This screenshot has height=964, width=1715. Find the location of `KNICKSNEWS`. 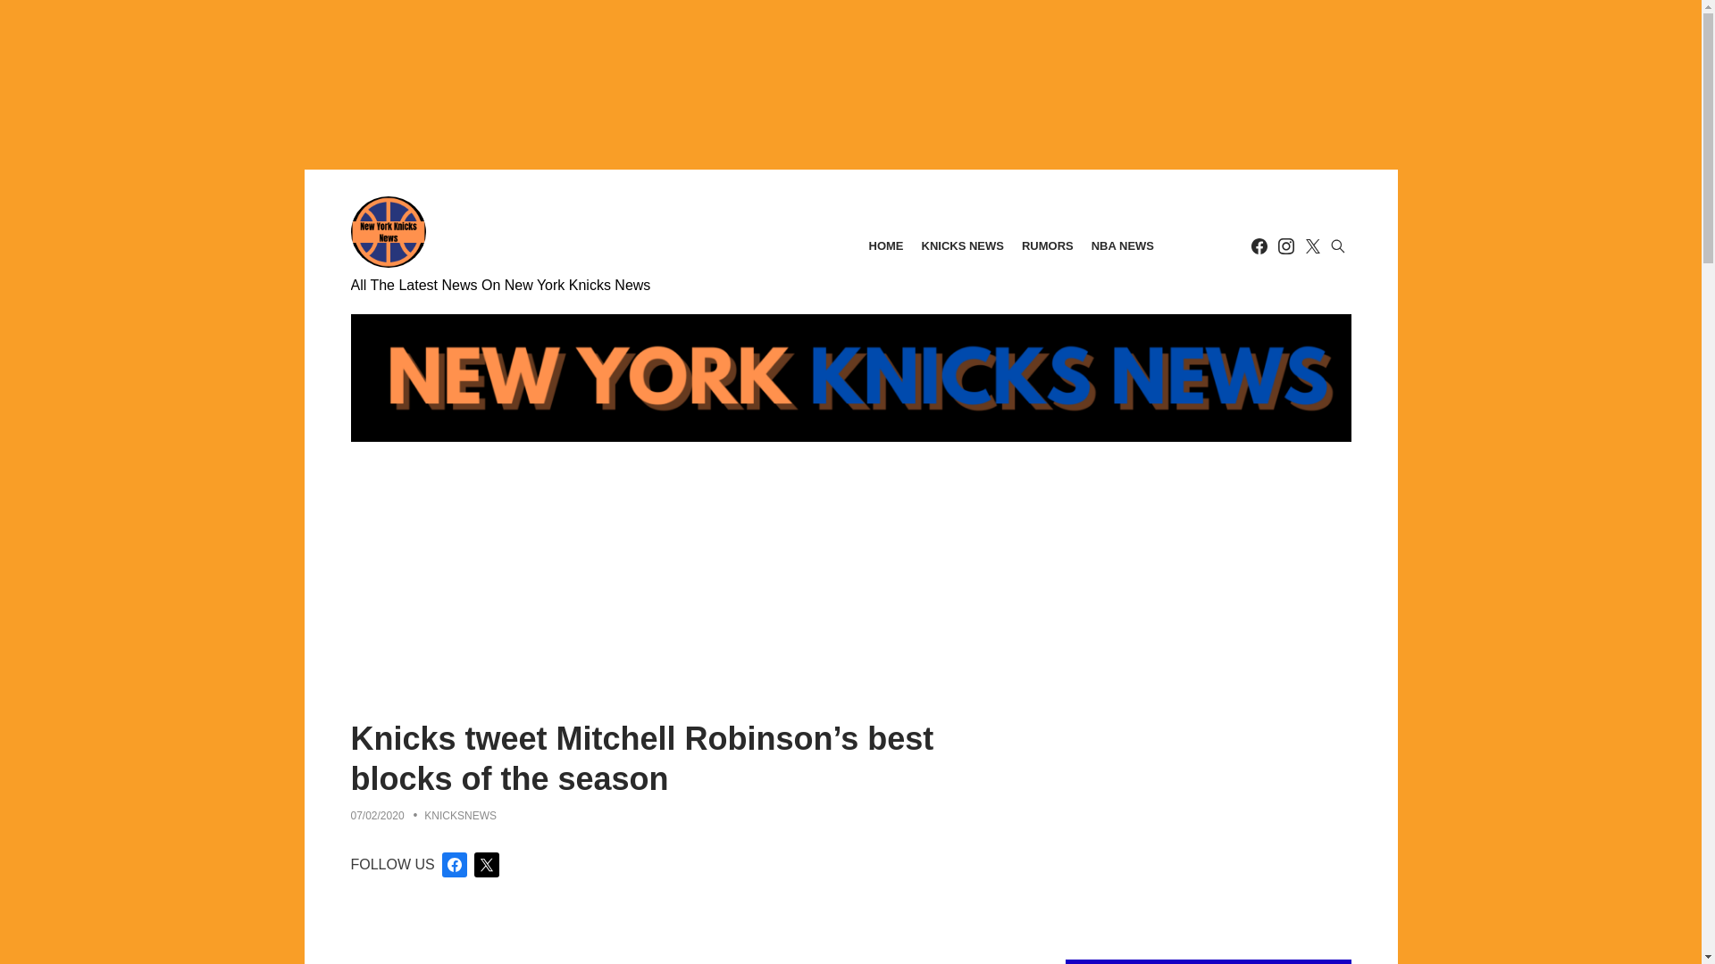

KNICKSNEWS is located at coordinates (460, 816).